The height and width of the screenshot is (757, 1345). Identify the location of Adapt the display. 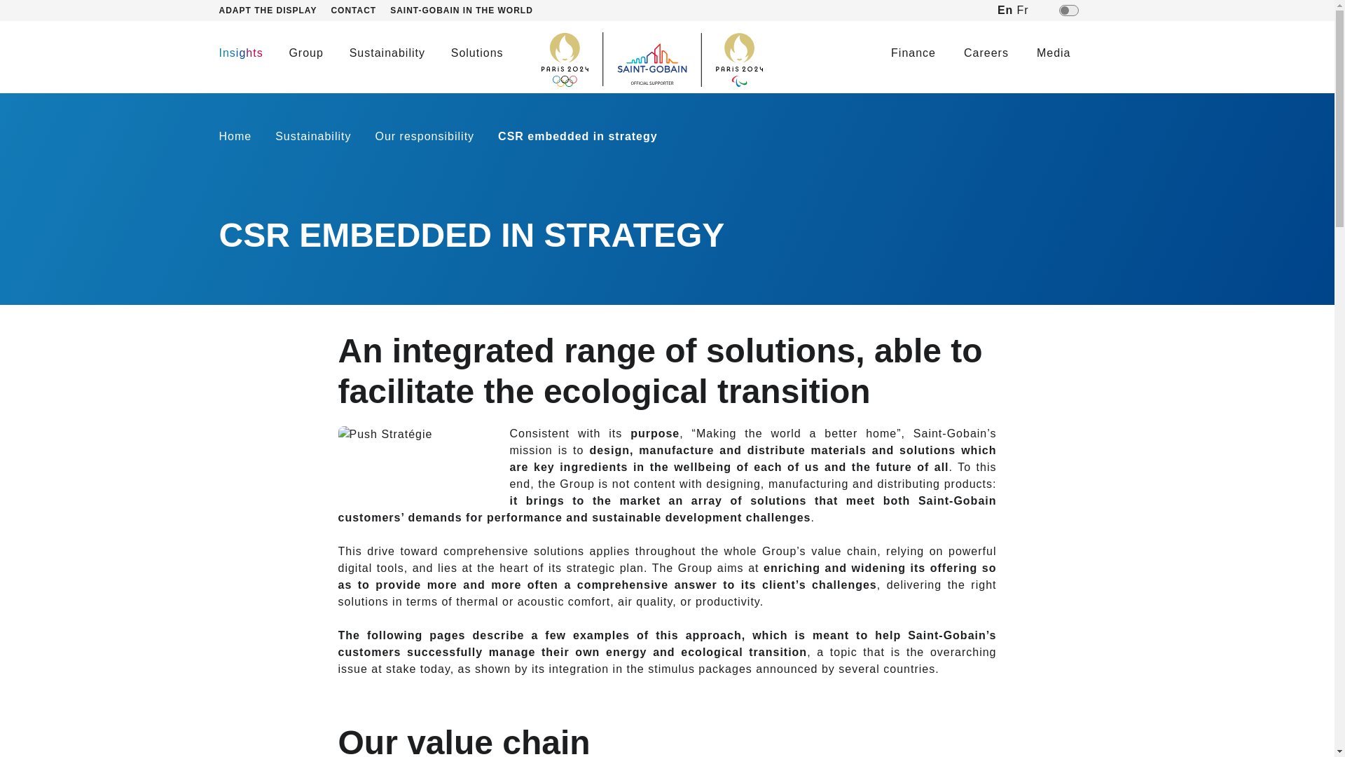
(275, 10).